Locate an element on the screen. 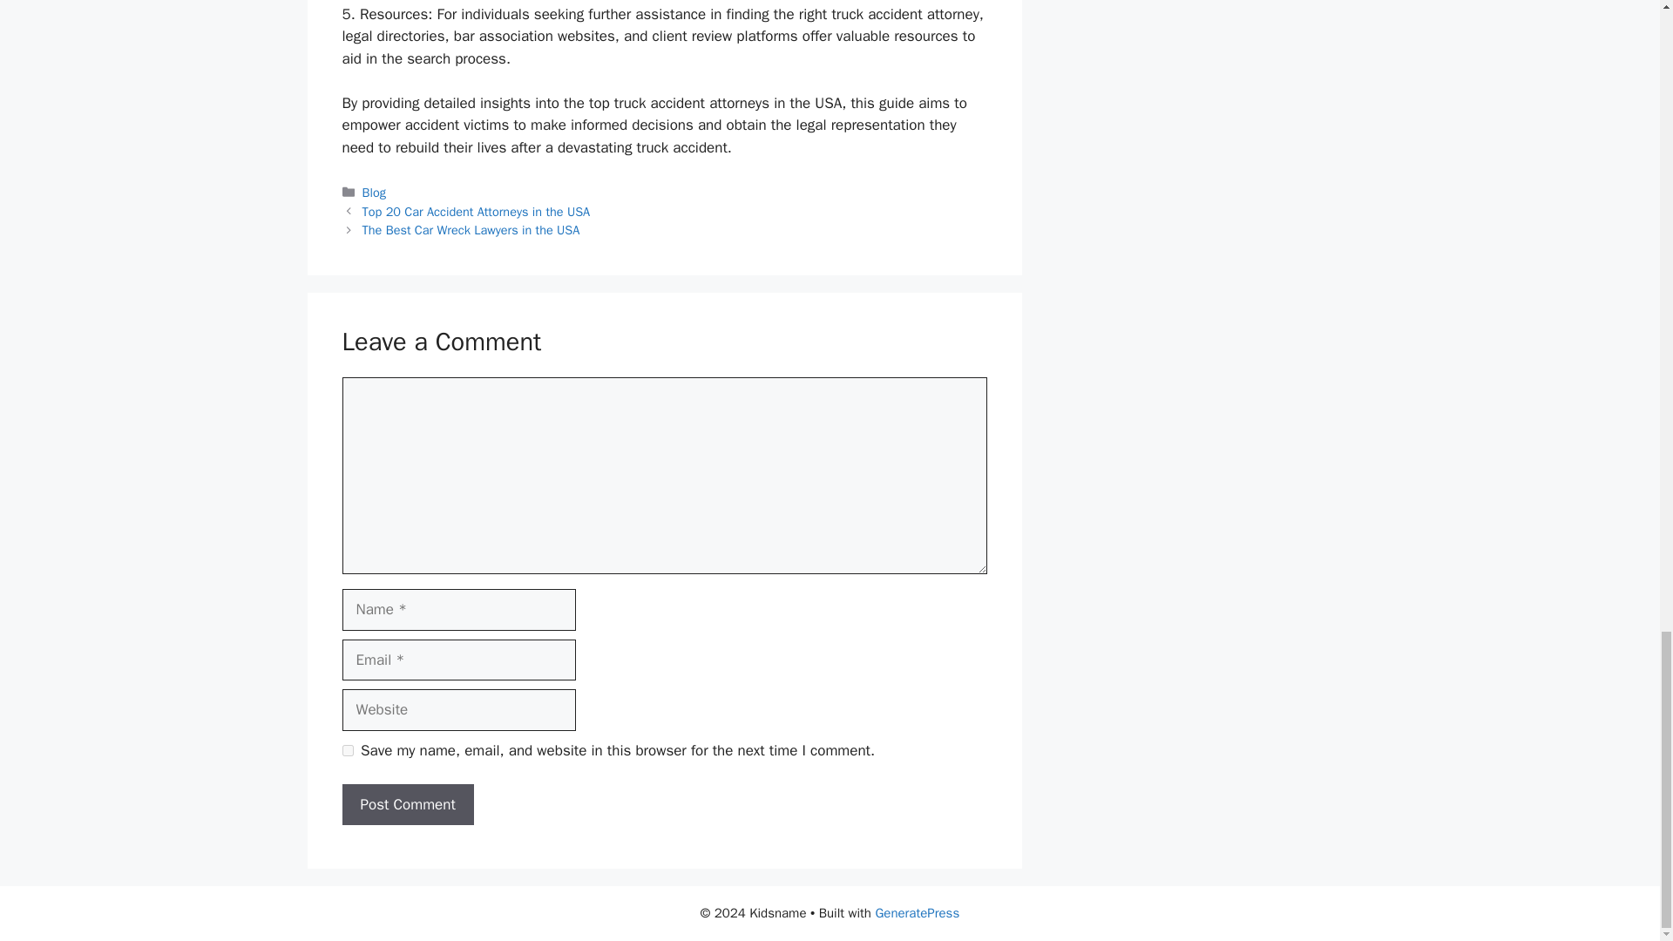  yes is located at coordinates (347, 751).